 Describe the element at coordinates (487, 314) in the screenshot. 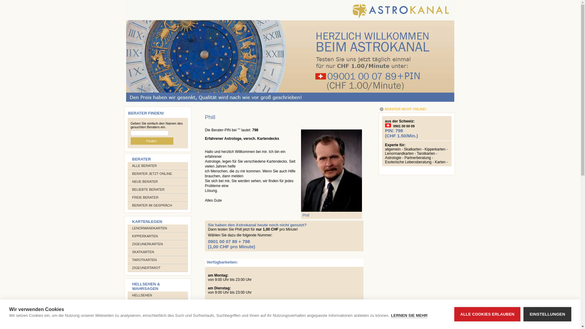

I see `ALLE COOKIES ERLAUBEN` at that location.